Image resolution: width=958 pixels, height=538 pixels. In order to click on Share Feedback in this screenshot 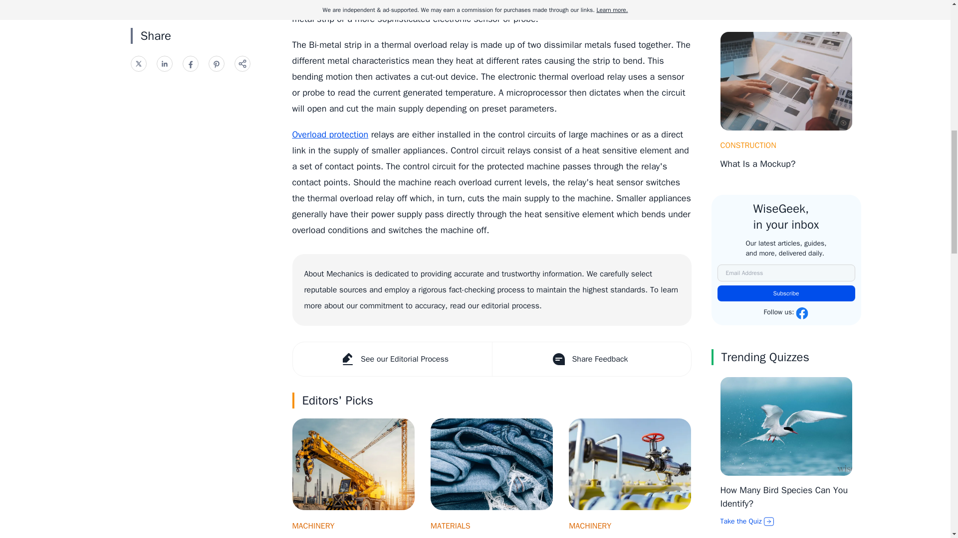, I will do `click(591, 359)`.